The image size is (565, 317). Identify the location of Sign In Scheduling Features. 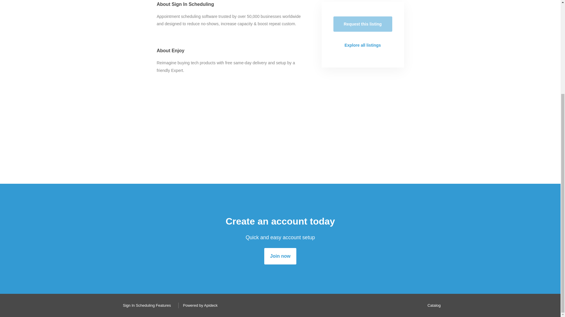
(145, 305).